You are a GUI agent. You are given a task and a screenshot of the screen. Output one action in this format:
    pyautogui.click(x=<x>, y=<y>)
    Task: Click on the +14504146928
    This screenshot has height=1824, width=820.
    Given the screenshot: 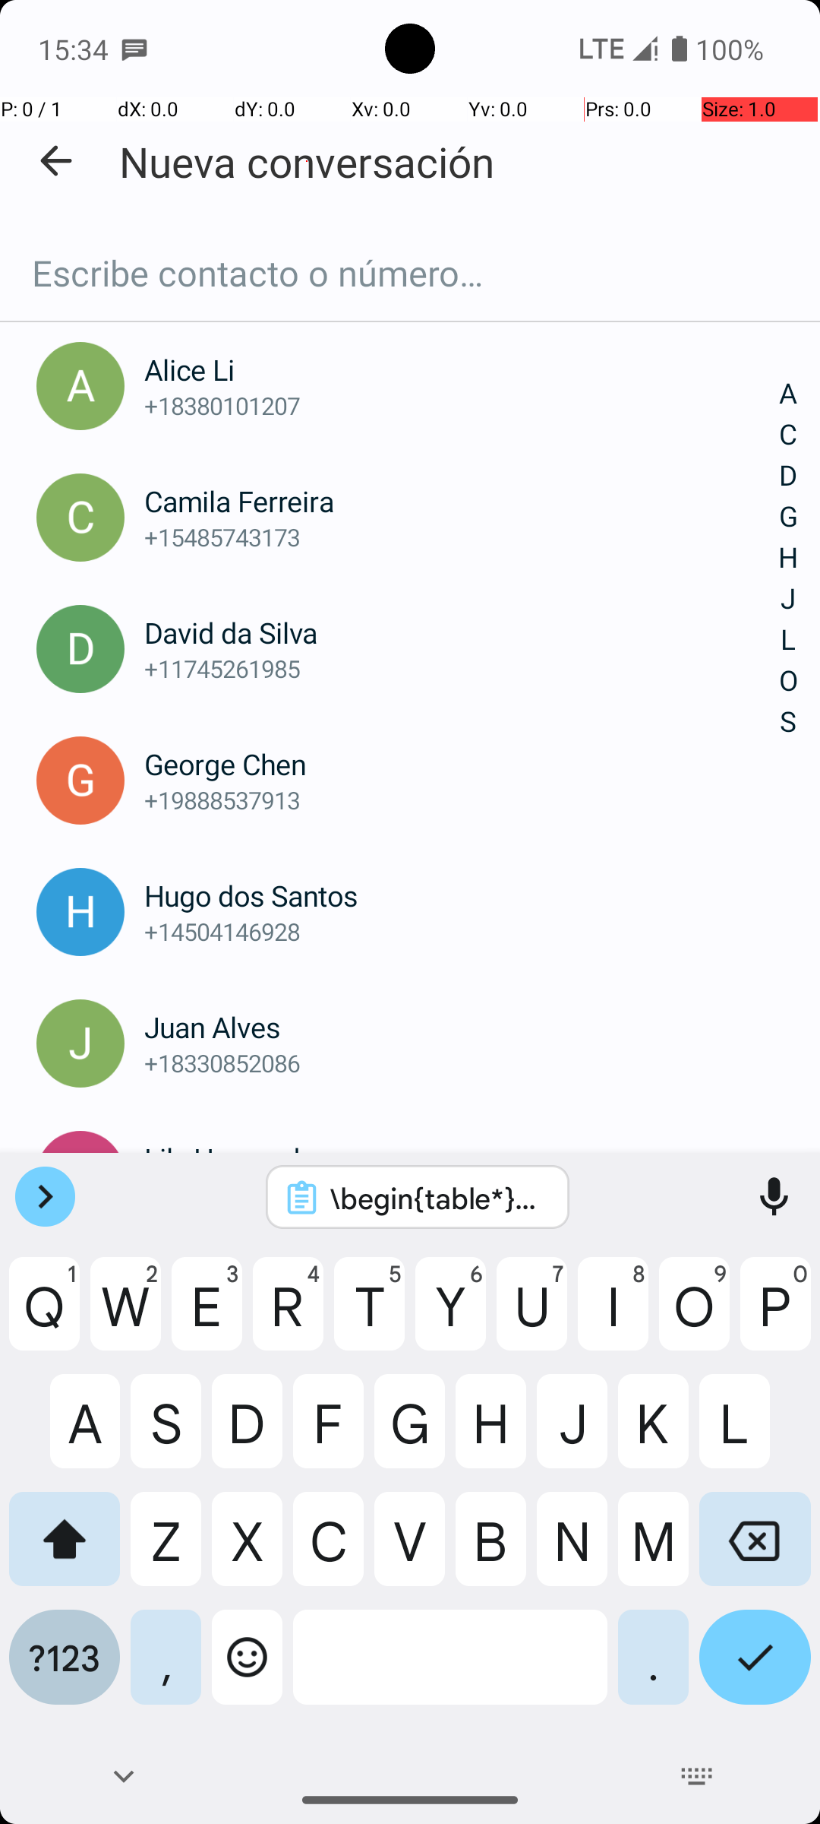 What is the action you would take?
    pyautogui.click(x=462, y=932)
    